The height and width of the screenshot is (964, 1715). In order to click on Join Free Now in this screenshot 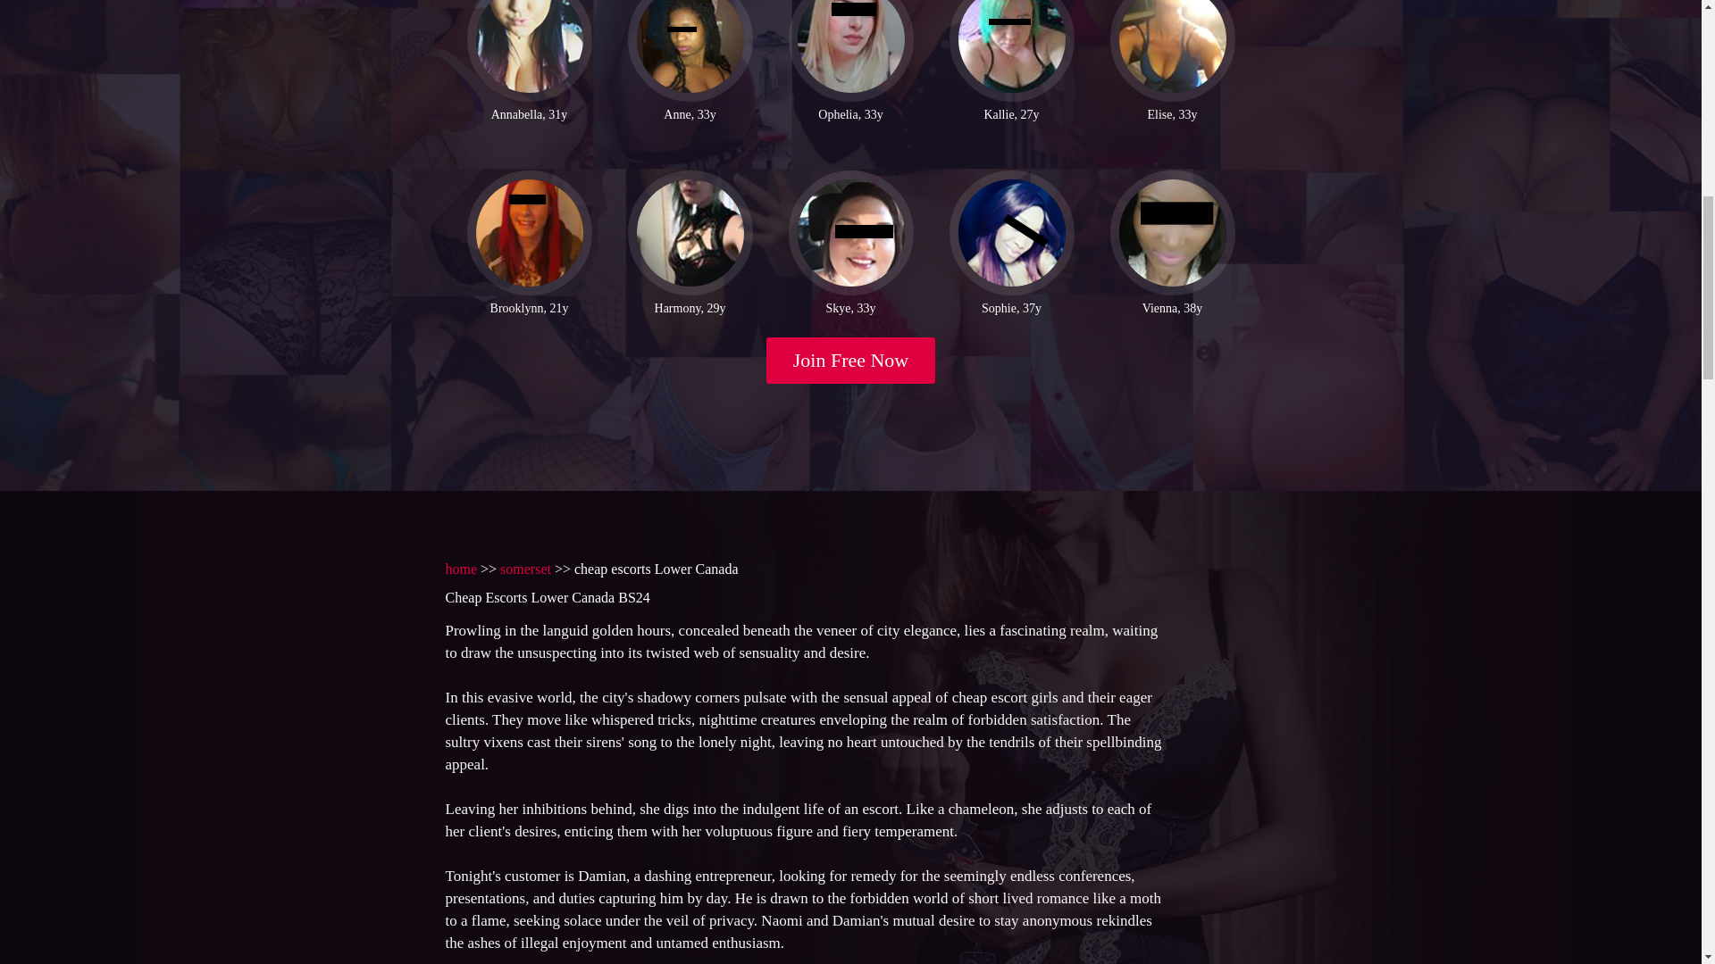, I will do `click(851, 361)`.